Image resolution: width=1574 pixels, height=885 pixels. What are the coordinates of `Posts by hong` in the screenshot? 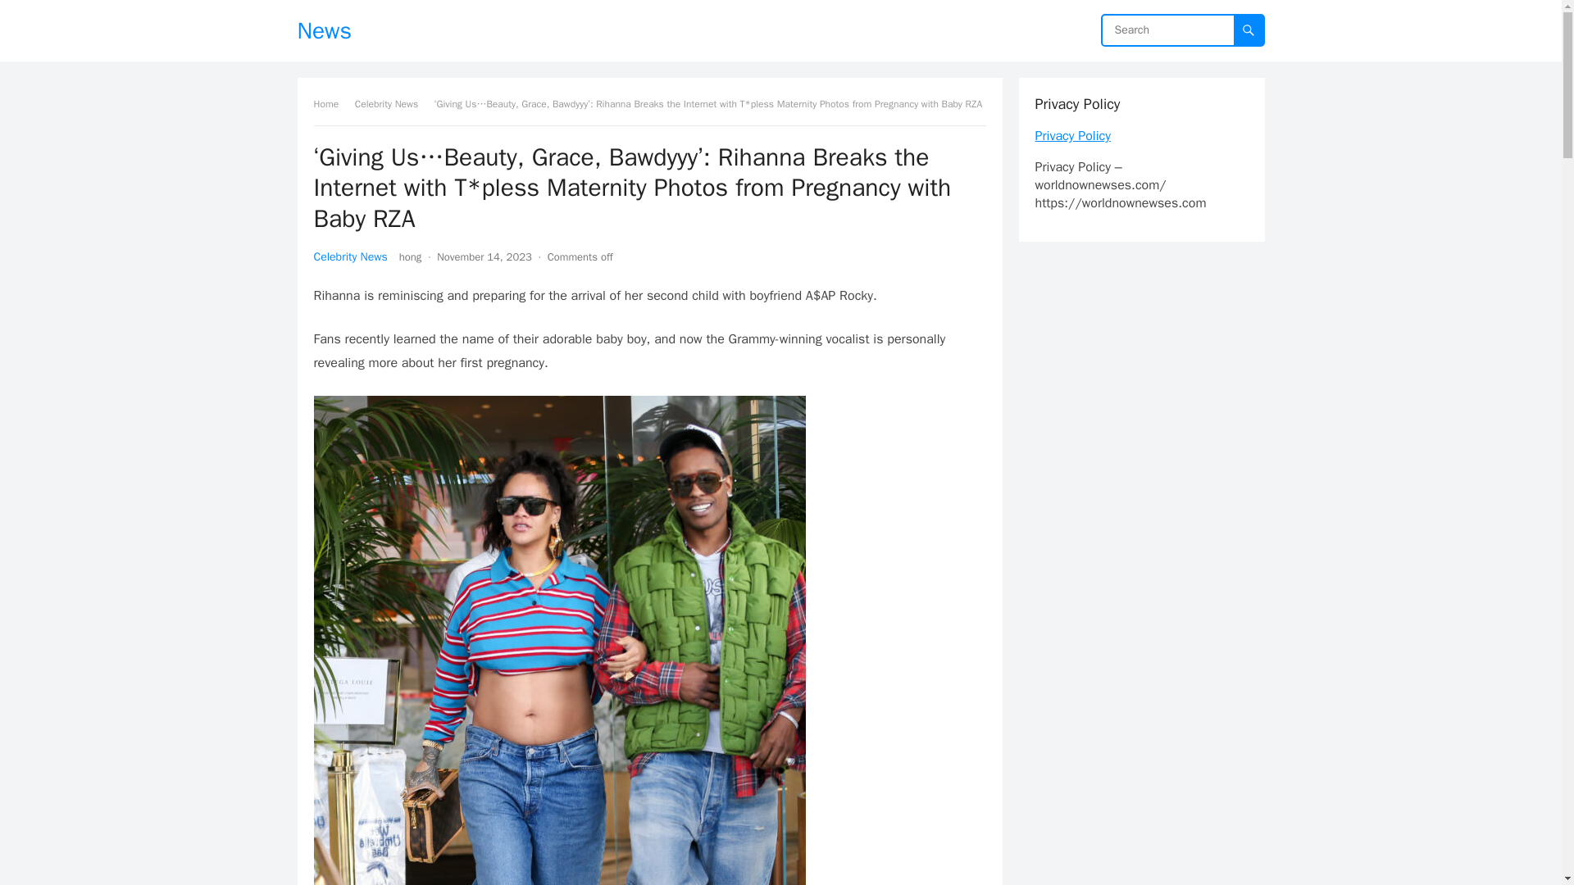 It's located at (410, 256).